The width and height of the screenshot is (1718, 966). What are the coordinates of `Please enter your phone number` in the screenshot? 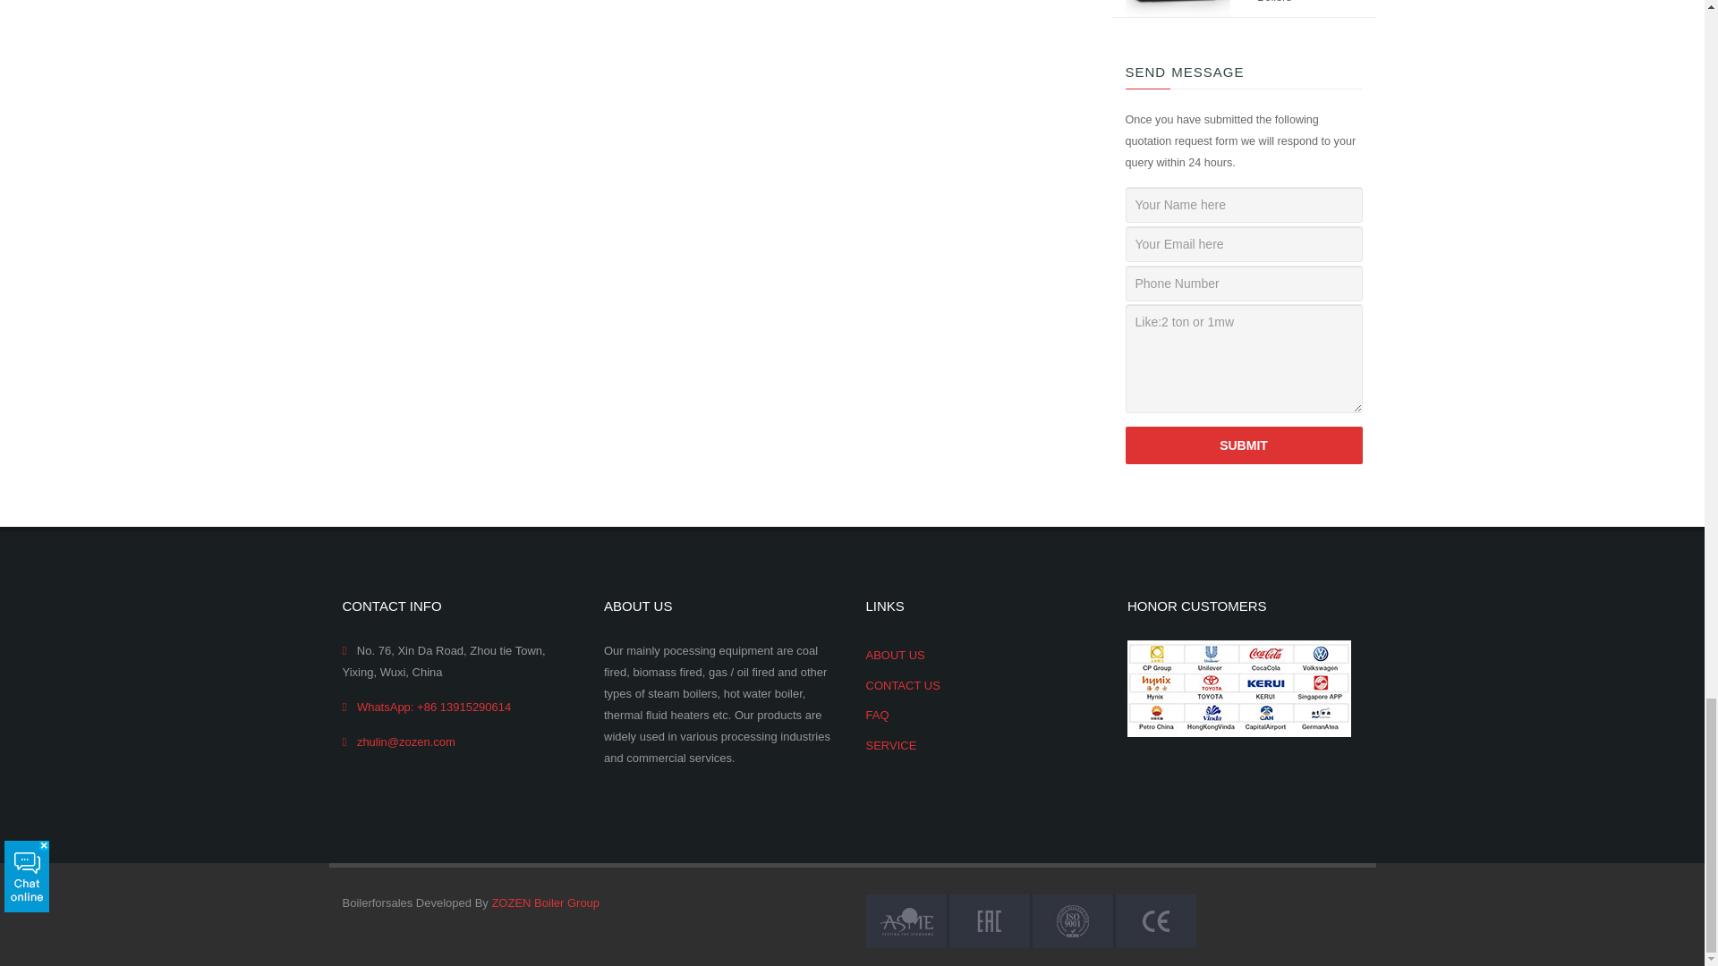 It's located at (1244, 283).